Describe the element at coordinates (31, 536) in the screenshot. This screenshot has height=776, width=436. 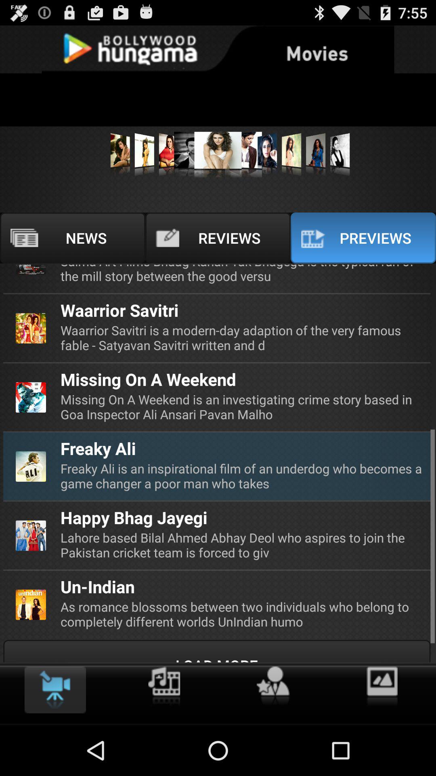
I see `image before happy bhag jayegi text` at that location.